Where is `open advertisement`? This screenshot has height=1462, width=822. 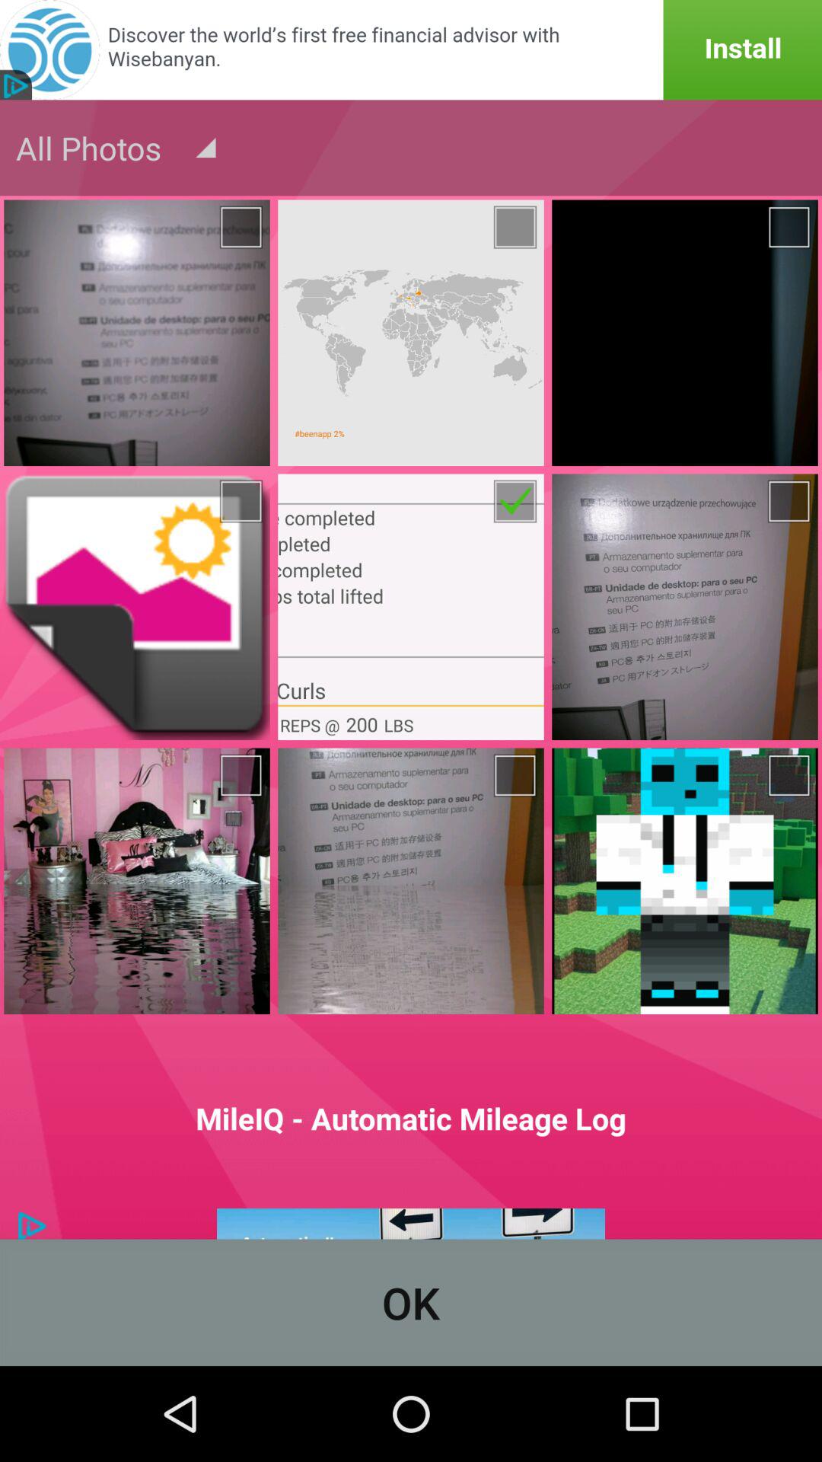 open advertisement is located at coordinates (411, 50).